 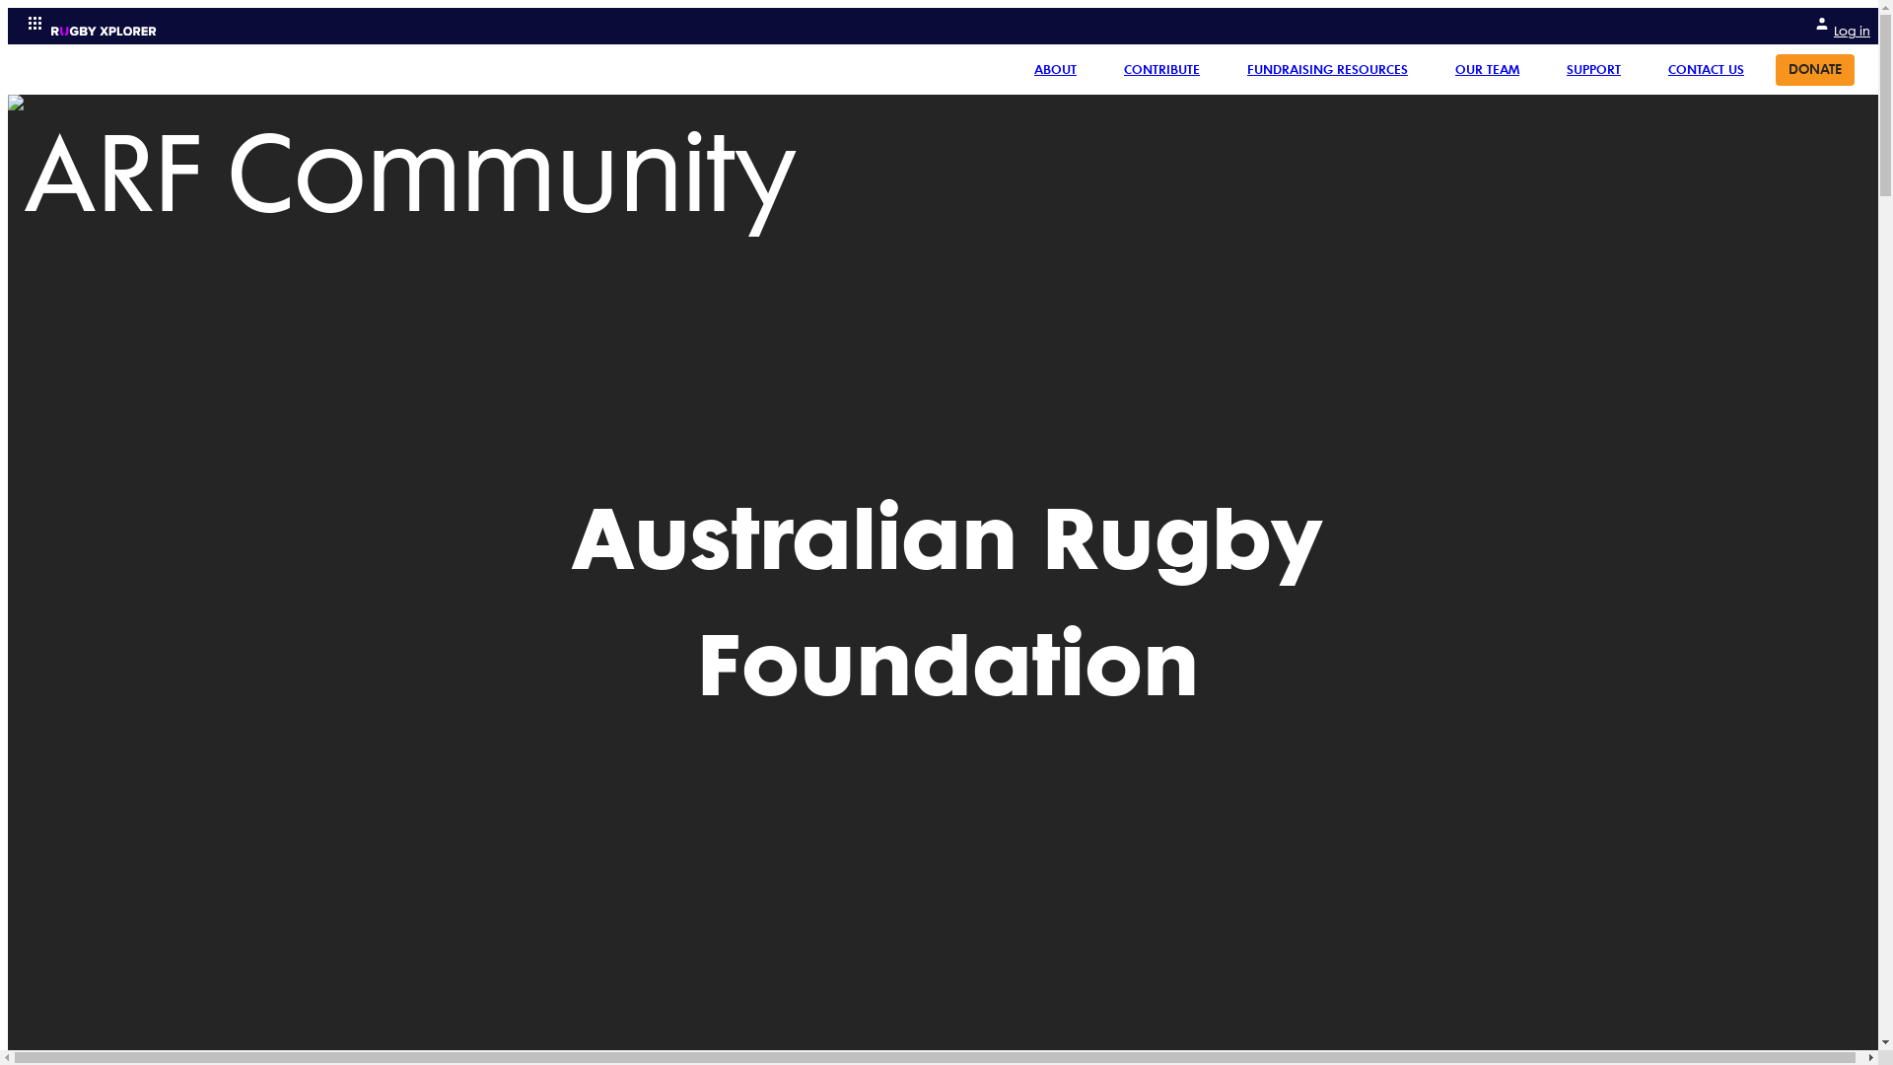 I want to click on OUR TEAM, so click(x=1487, y=69).